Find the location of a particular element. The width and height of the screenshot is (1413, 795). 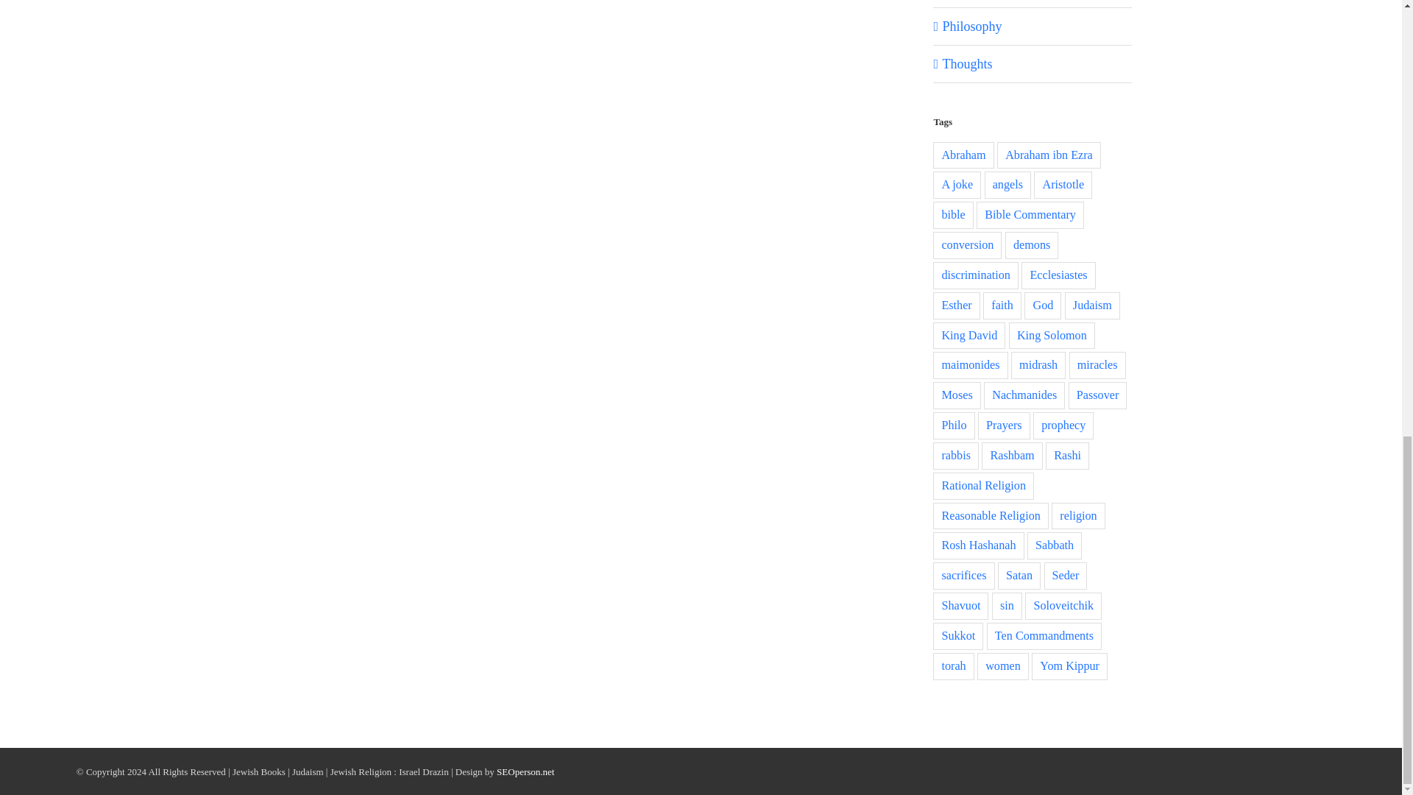

Thoughts is located at coordinates (1033, 63).